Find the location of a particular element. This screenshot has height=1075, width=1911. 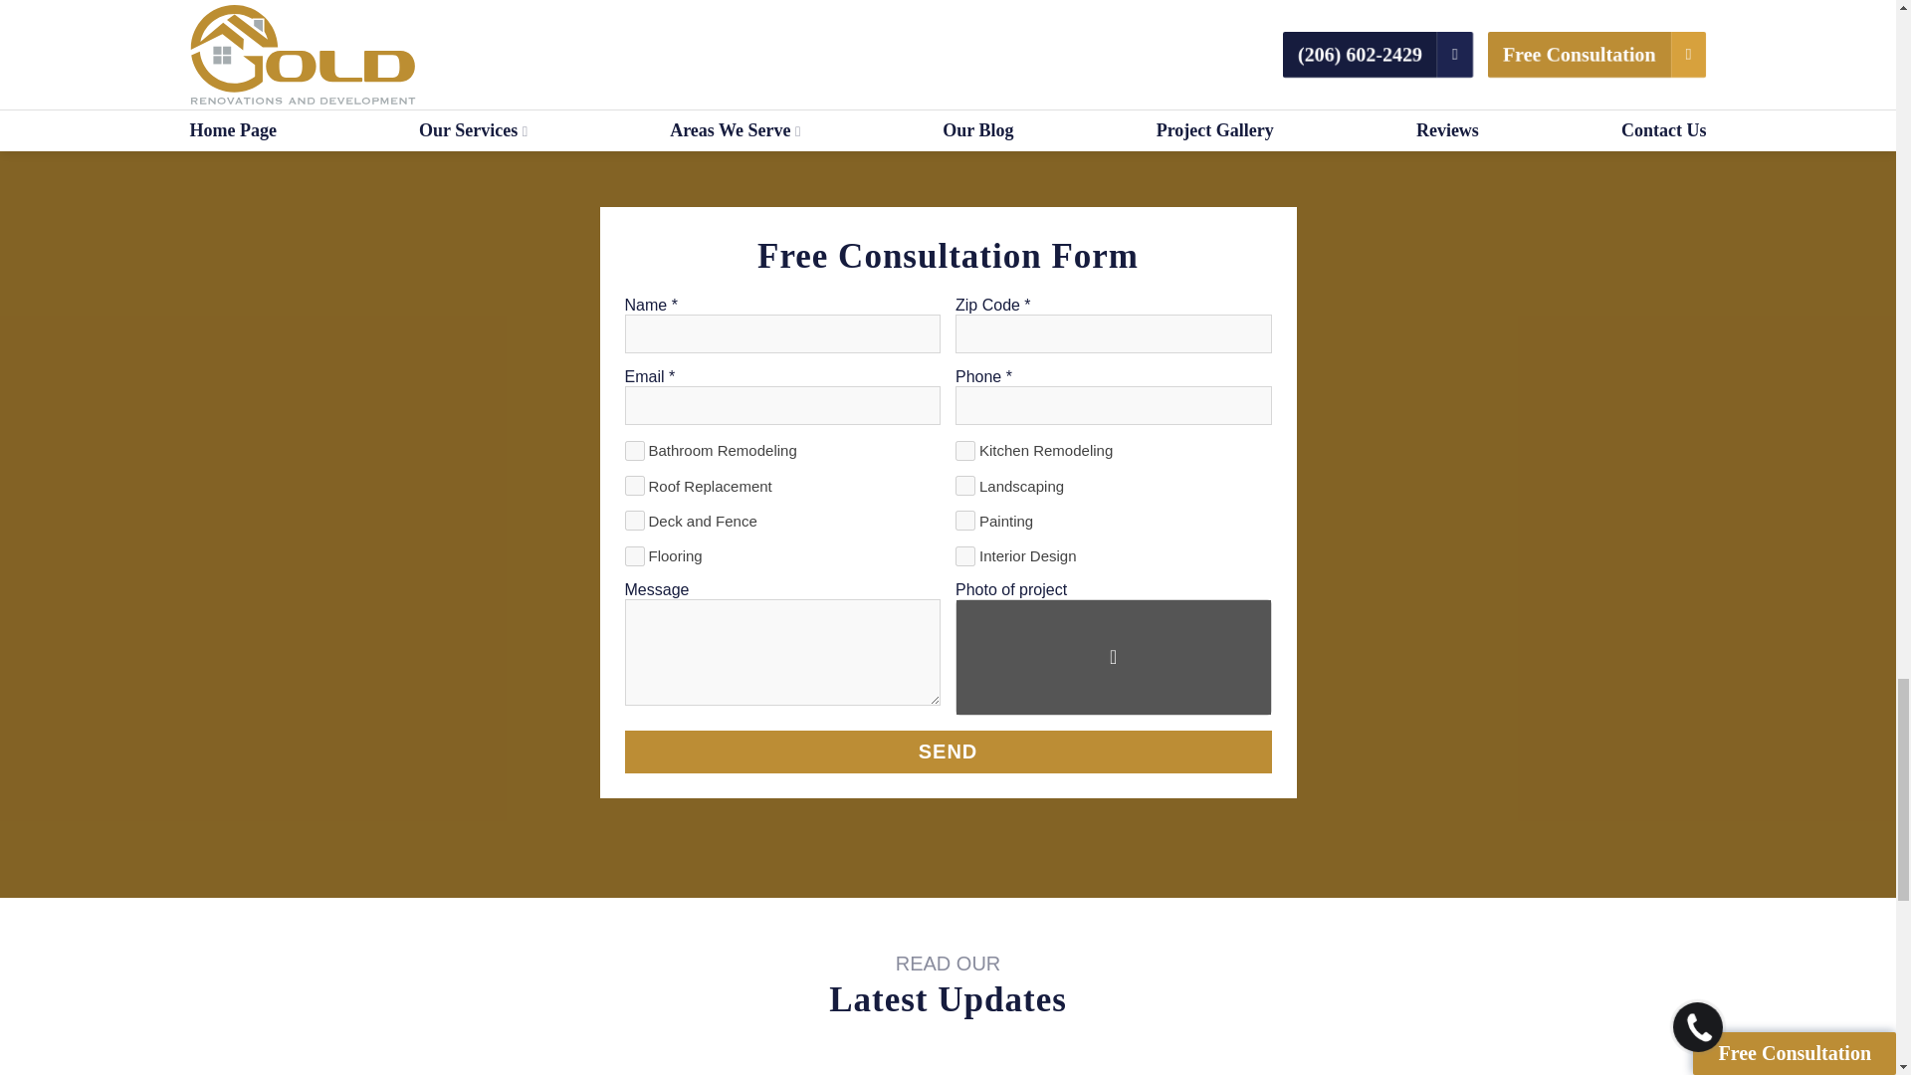

Bathroom Remodeling is located at coordinates (635, 450).